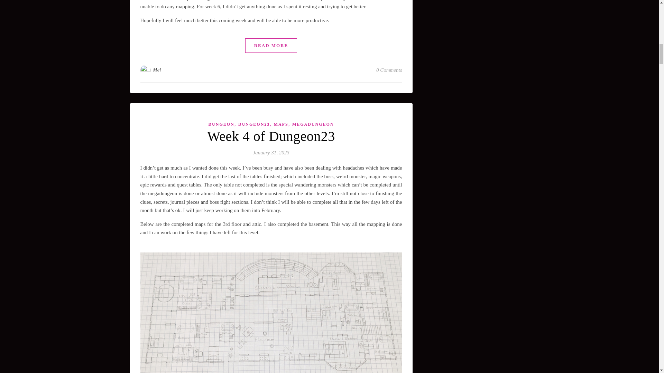 The image size is (664, 373). I want to click on DUNGEON23, so click(254, 124).